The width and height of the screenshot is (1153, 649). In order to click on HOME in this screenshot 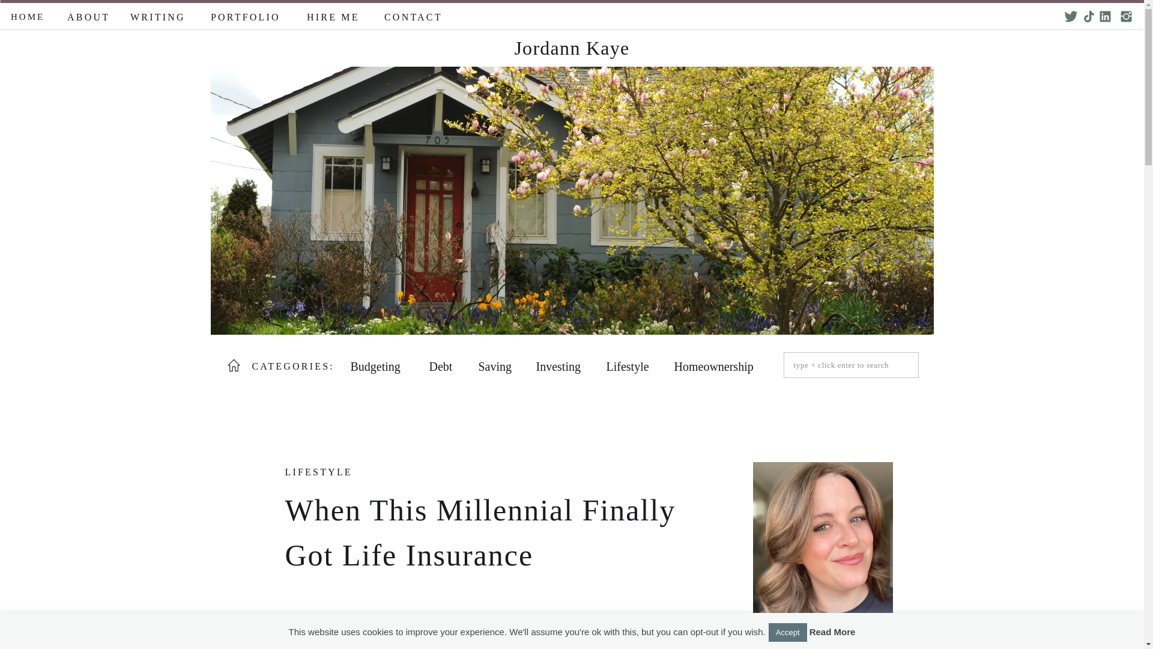, I will do `click(28, 14)`.